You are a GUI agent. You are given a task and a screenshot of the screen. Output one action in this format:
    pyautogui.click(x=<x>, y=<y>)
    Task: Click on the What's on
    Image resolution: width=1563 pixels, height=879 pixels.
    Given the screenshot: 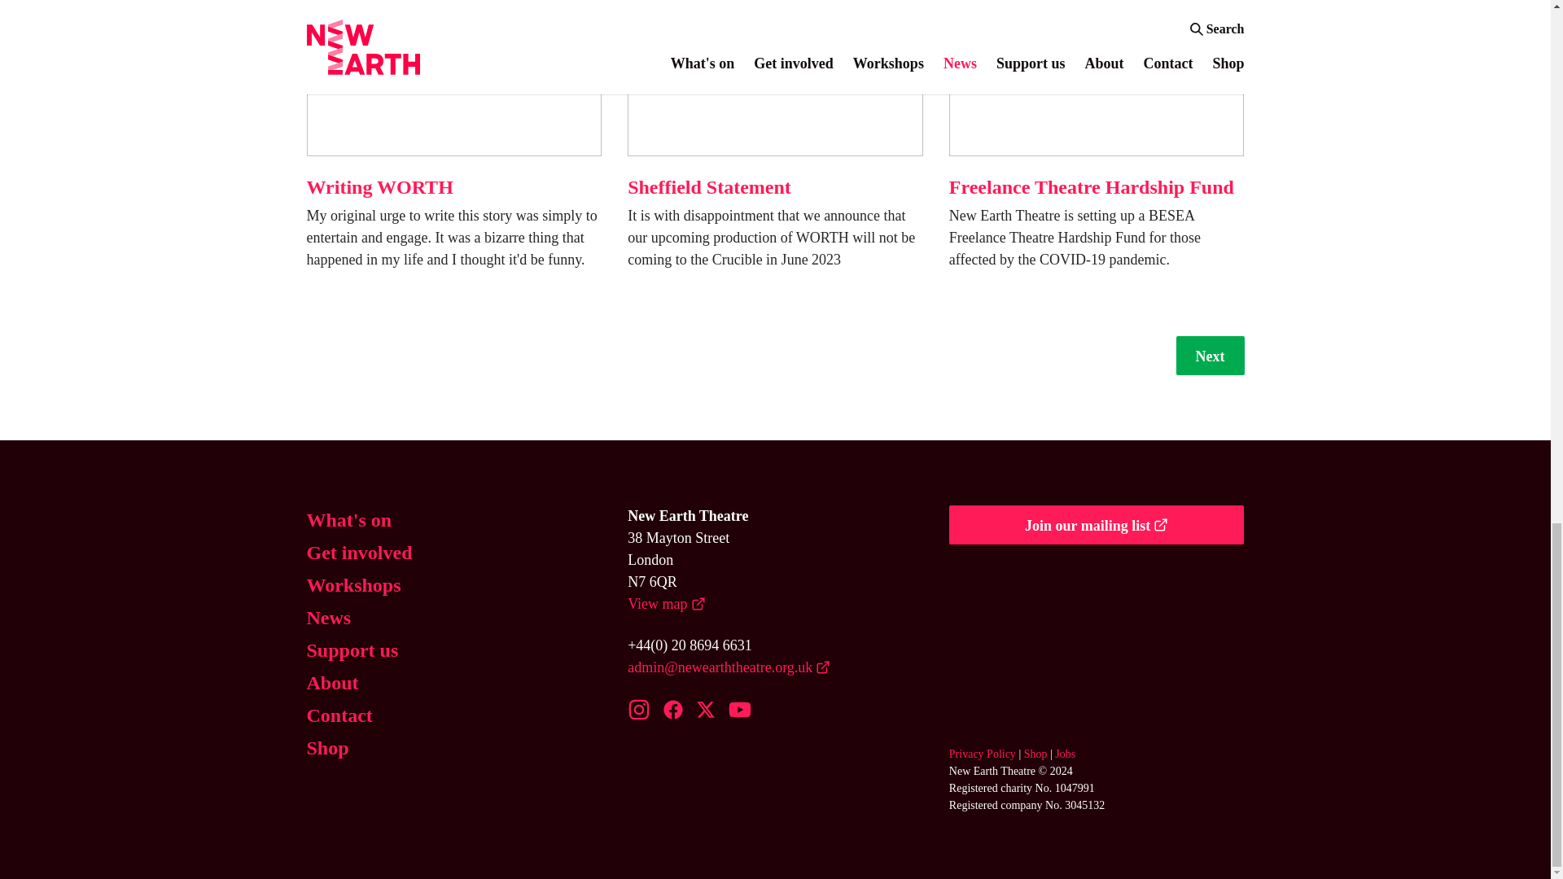 What is the action you would take?
    pyautogui.click(x=348, y=519)
    